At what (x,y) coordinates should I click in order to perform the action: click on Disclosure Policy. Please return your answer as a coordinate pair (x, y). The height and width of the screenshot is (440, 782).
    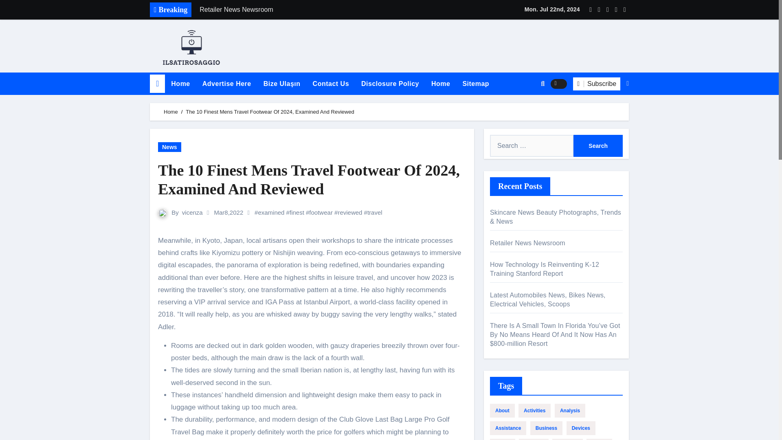
    Looking at the image, I should click on (390, 84).